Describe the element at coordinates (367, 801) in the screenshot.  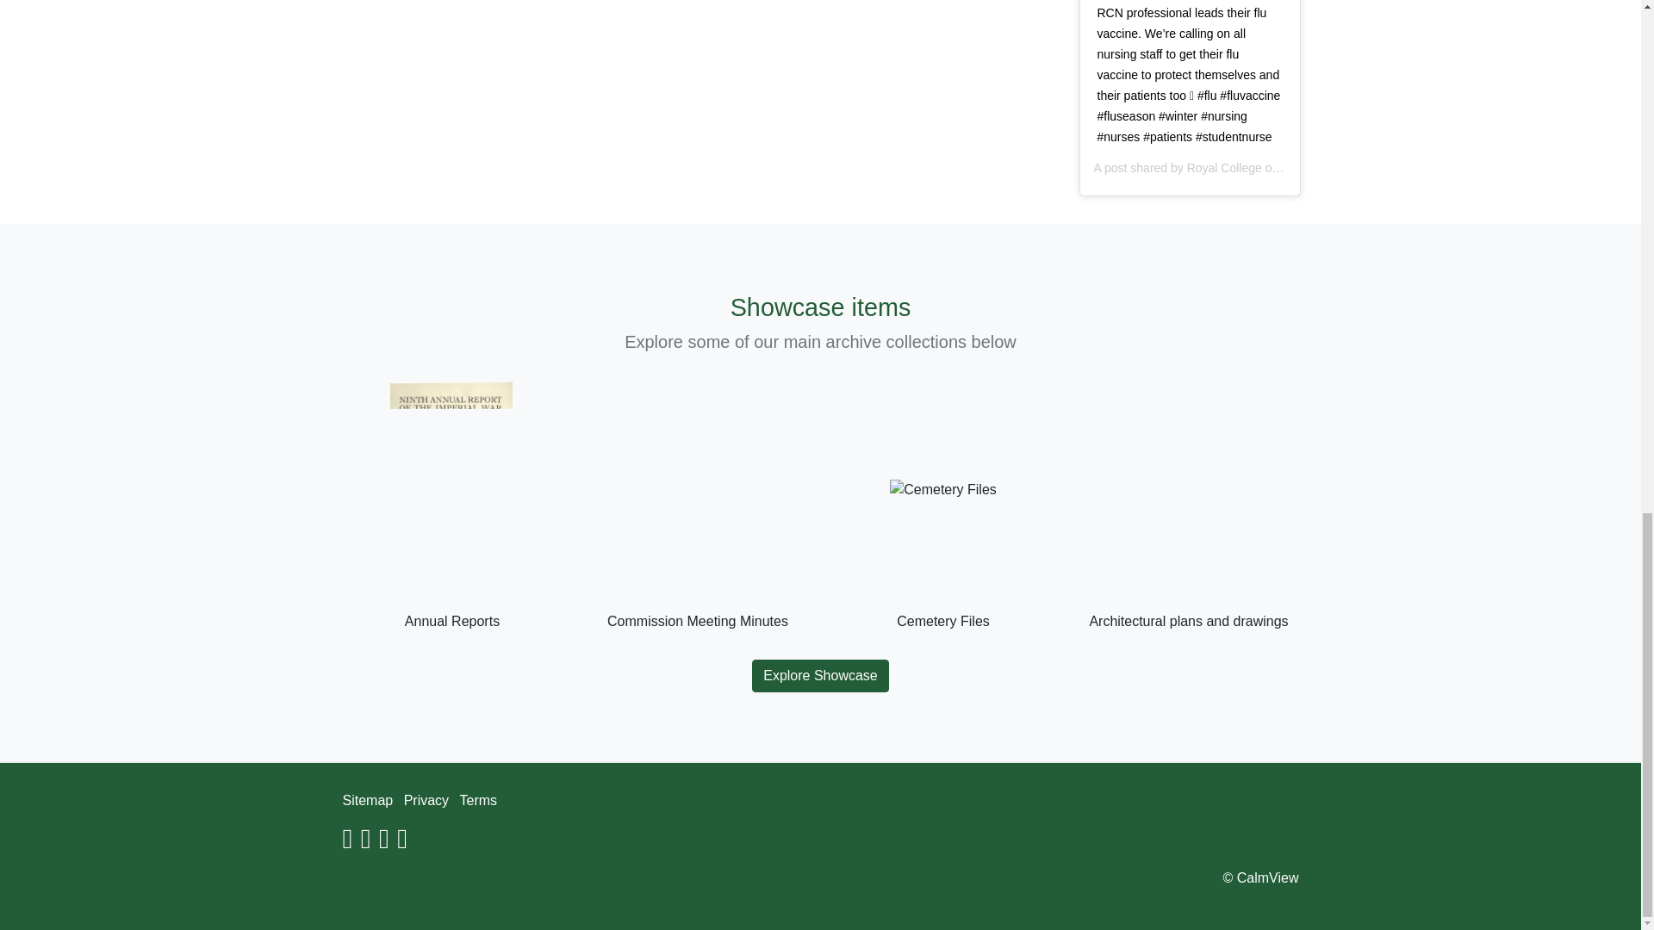
I see `Sitemap` at that location.